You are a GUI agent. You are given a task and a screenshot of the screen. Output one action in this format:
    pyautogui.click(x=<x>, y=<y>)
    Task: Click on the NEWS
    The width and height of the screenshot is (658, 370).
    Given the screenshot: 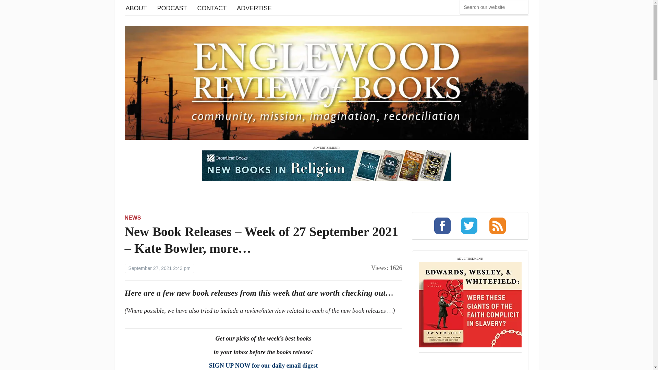 What is the action you would take?
    pyautogui.click(x=133, y=218)
    